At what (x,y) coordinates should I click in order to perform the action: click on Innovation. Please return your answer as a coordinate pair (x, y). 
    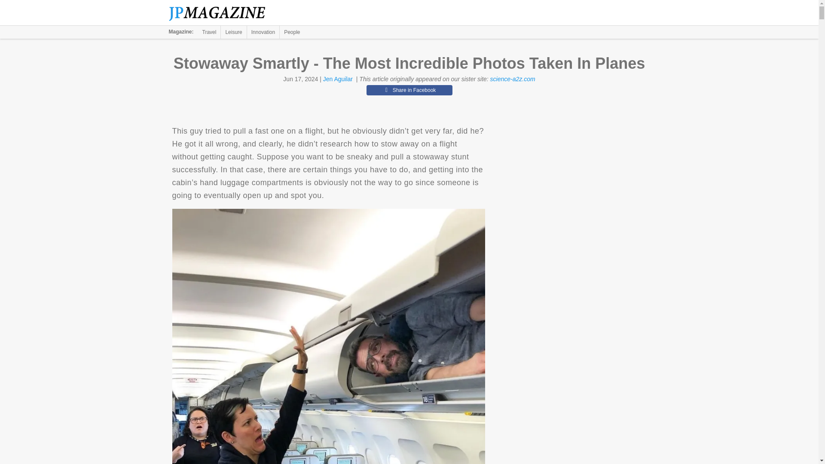
    Looking at the image, I should click on (263, 32).